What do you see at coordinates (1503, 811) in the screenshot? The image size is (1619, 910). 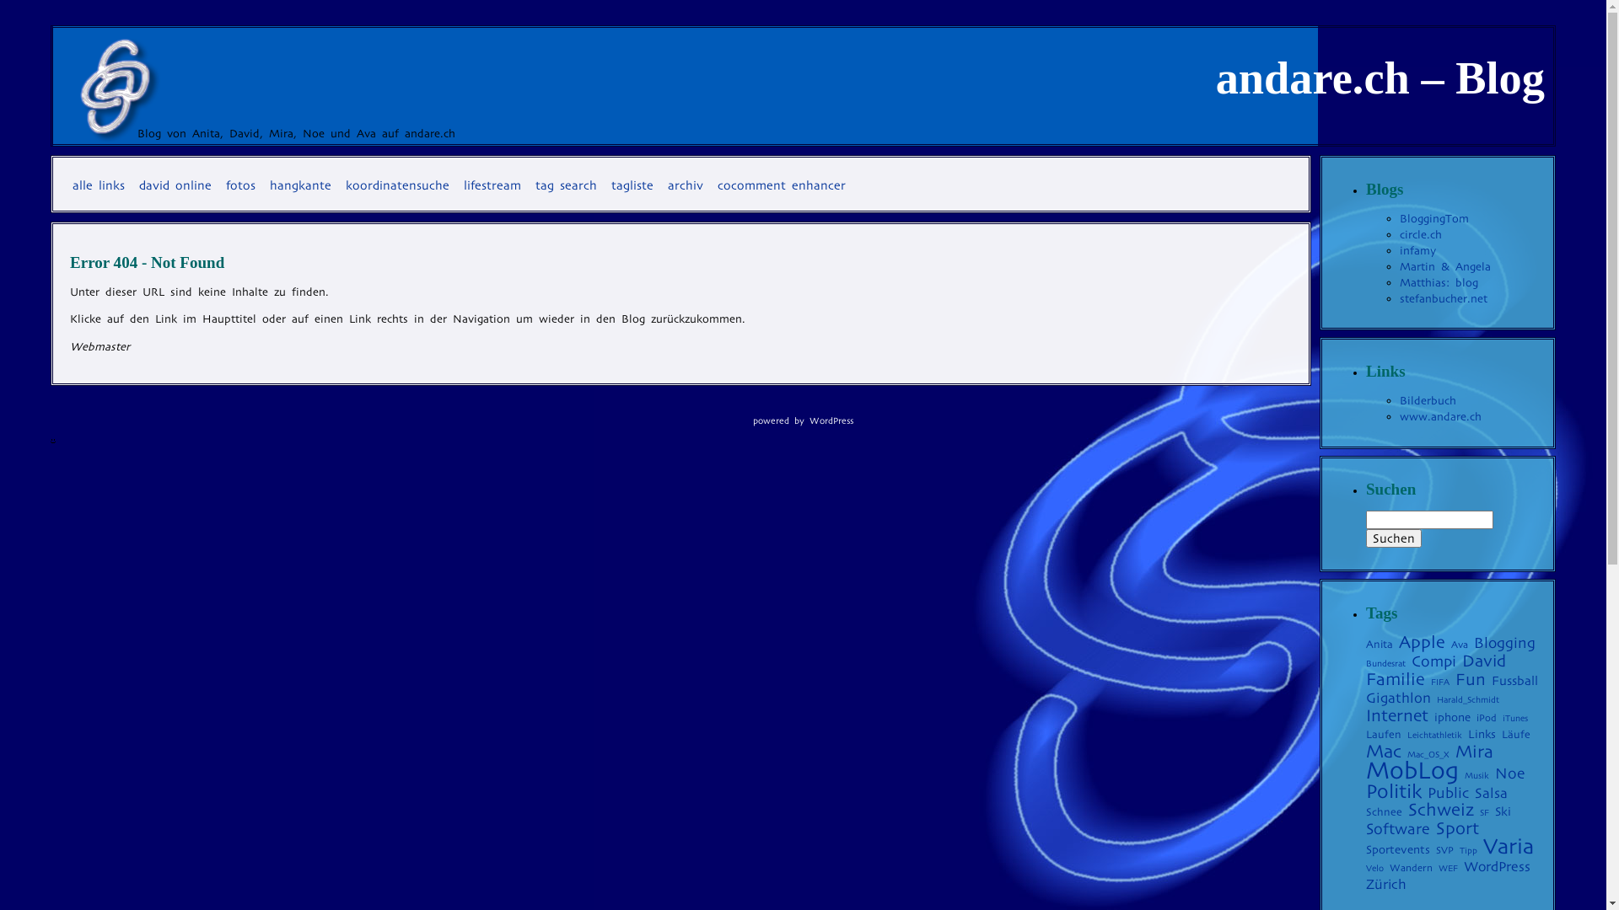 I see `Ski` at bounding box center [1503, 811].